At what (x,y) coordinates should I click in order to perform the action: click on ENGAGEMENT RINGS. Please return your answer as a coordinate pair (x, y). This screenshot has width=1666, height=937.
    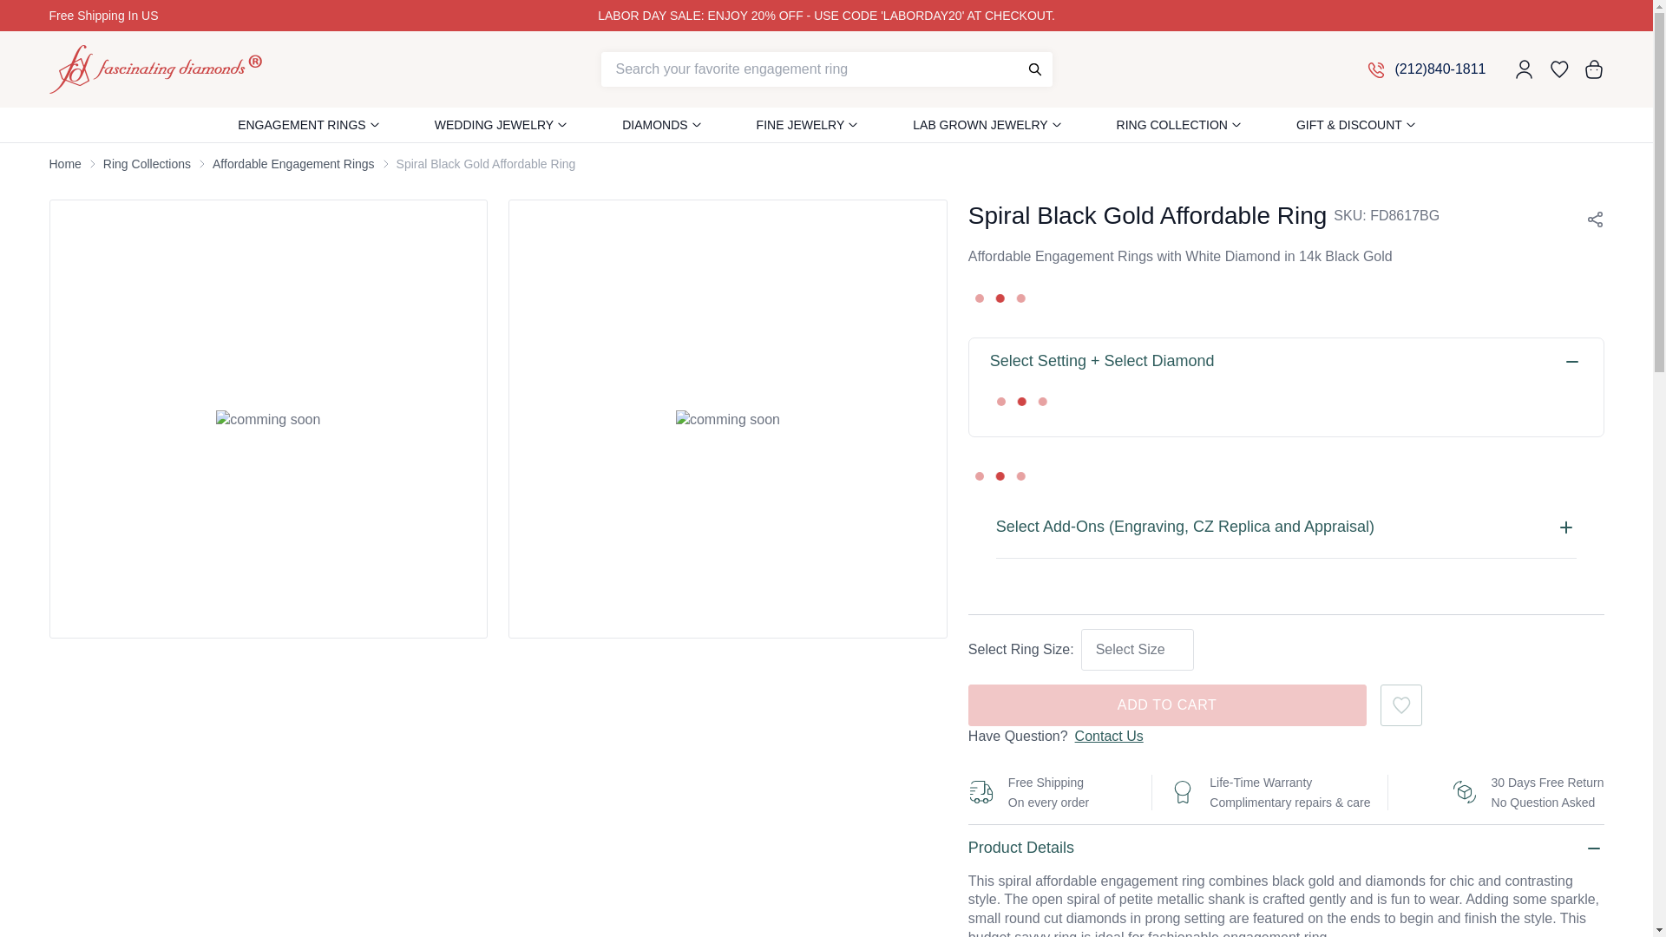
    Looking at the image, I should click on (302, 125).